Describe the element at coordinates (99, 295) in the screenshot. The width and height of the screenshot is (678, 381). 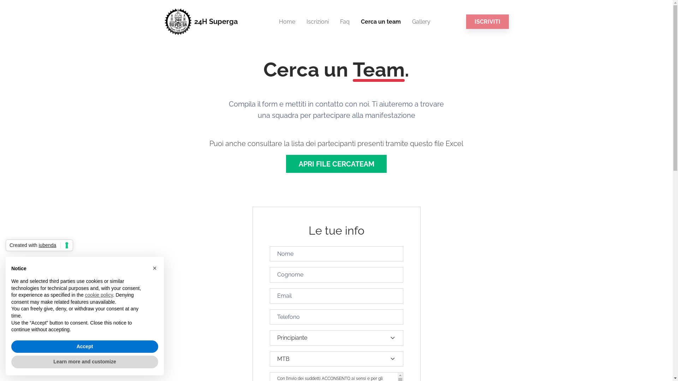
I see `cookie policy` at that location.